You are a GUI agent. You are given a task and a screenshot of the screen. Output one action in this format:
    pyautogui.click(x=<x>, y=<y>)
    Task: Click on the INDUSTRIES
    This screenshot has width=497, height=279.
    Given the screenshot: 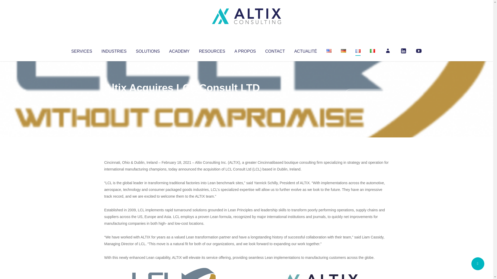 What is the action you would take?
    pyautogui.click(x=114, y=50)
    